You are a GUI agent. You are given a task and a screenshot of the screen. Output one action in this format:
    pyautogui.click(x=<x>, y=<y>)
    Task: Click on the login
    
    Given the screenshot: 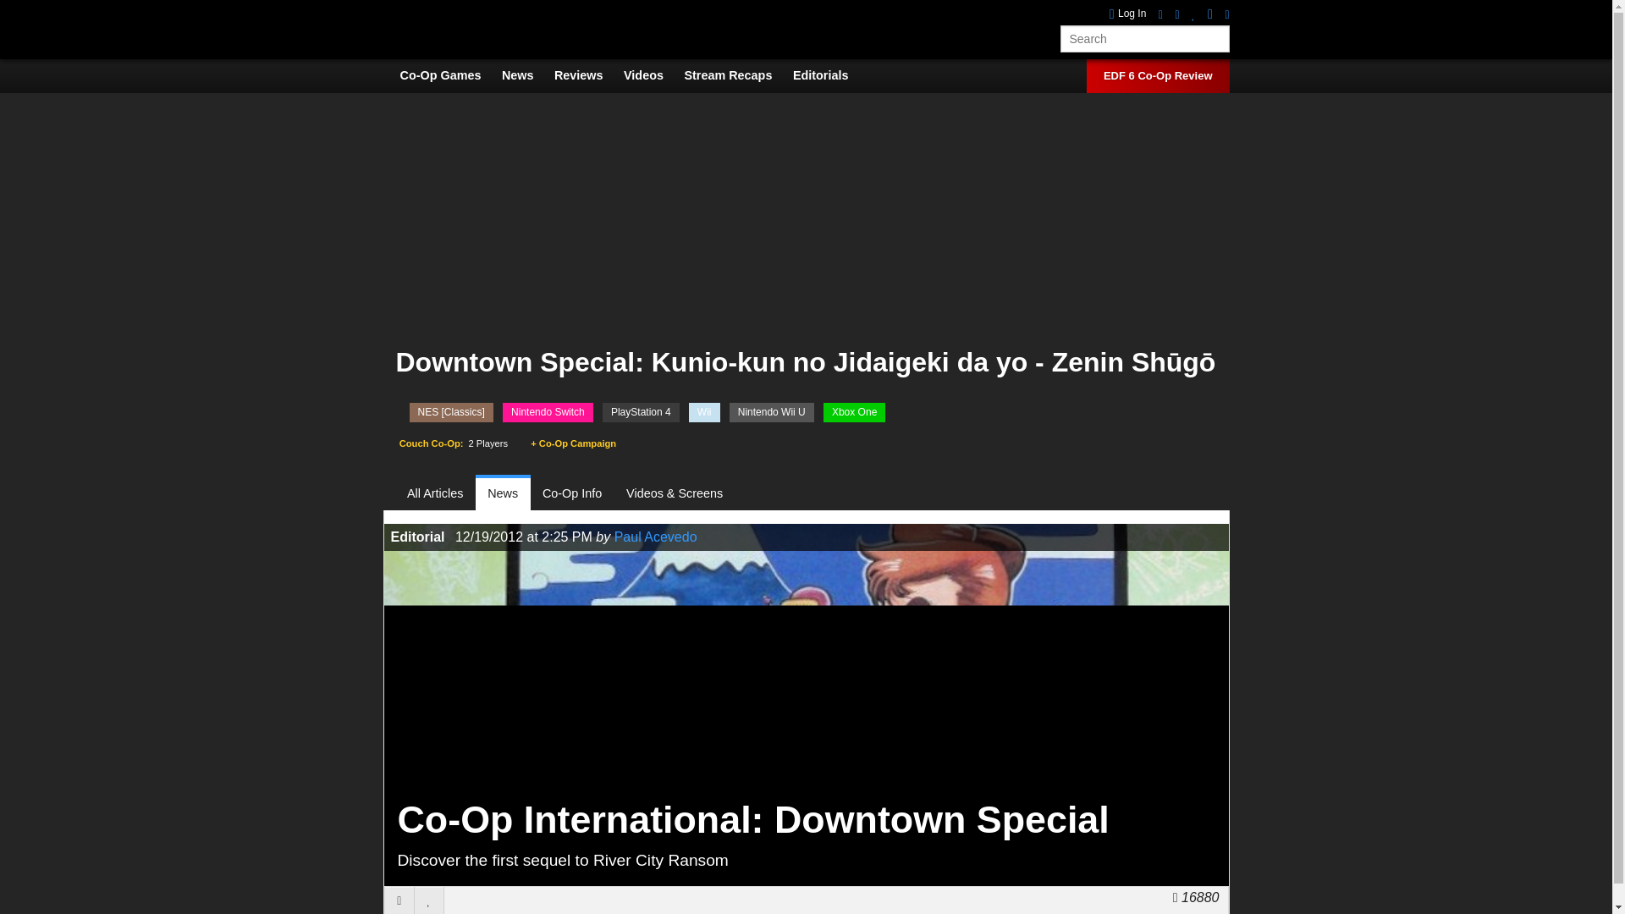 What is the action you would take?
    pyautogui.click(x=1128, y=14)
    